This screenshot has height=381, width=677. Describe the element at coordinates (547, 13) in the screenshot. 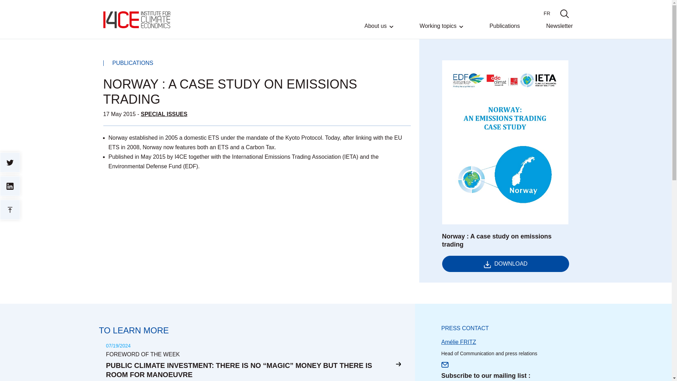

I see `FR` at that location.